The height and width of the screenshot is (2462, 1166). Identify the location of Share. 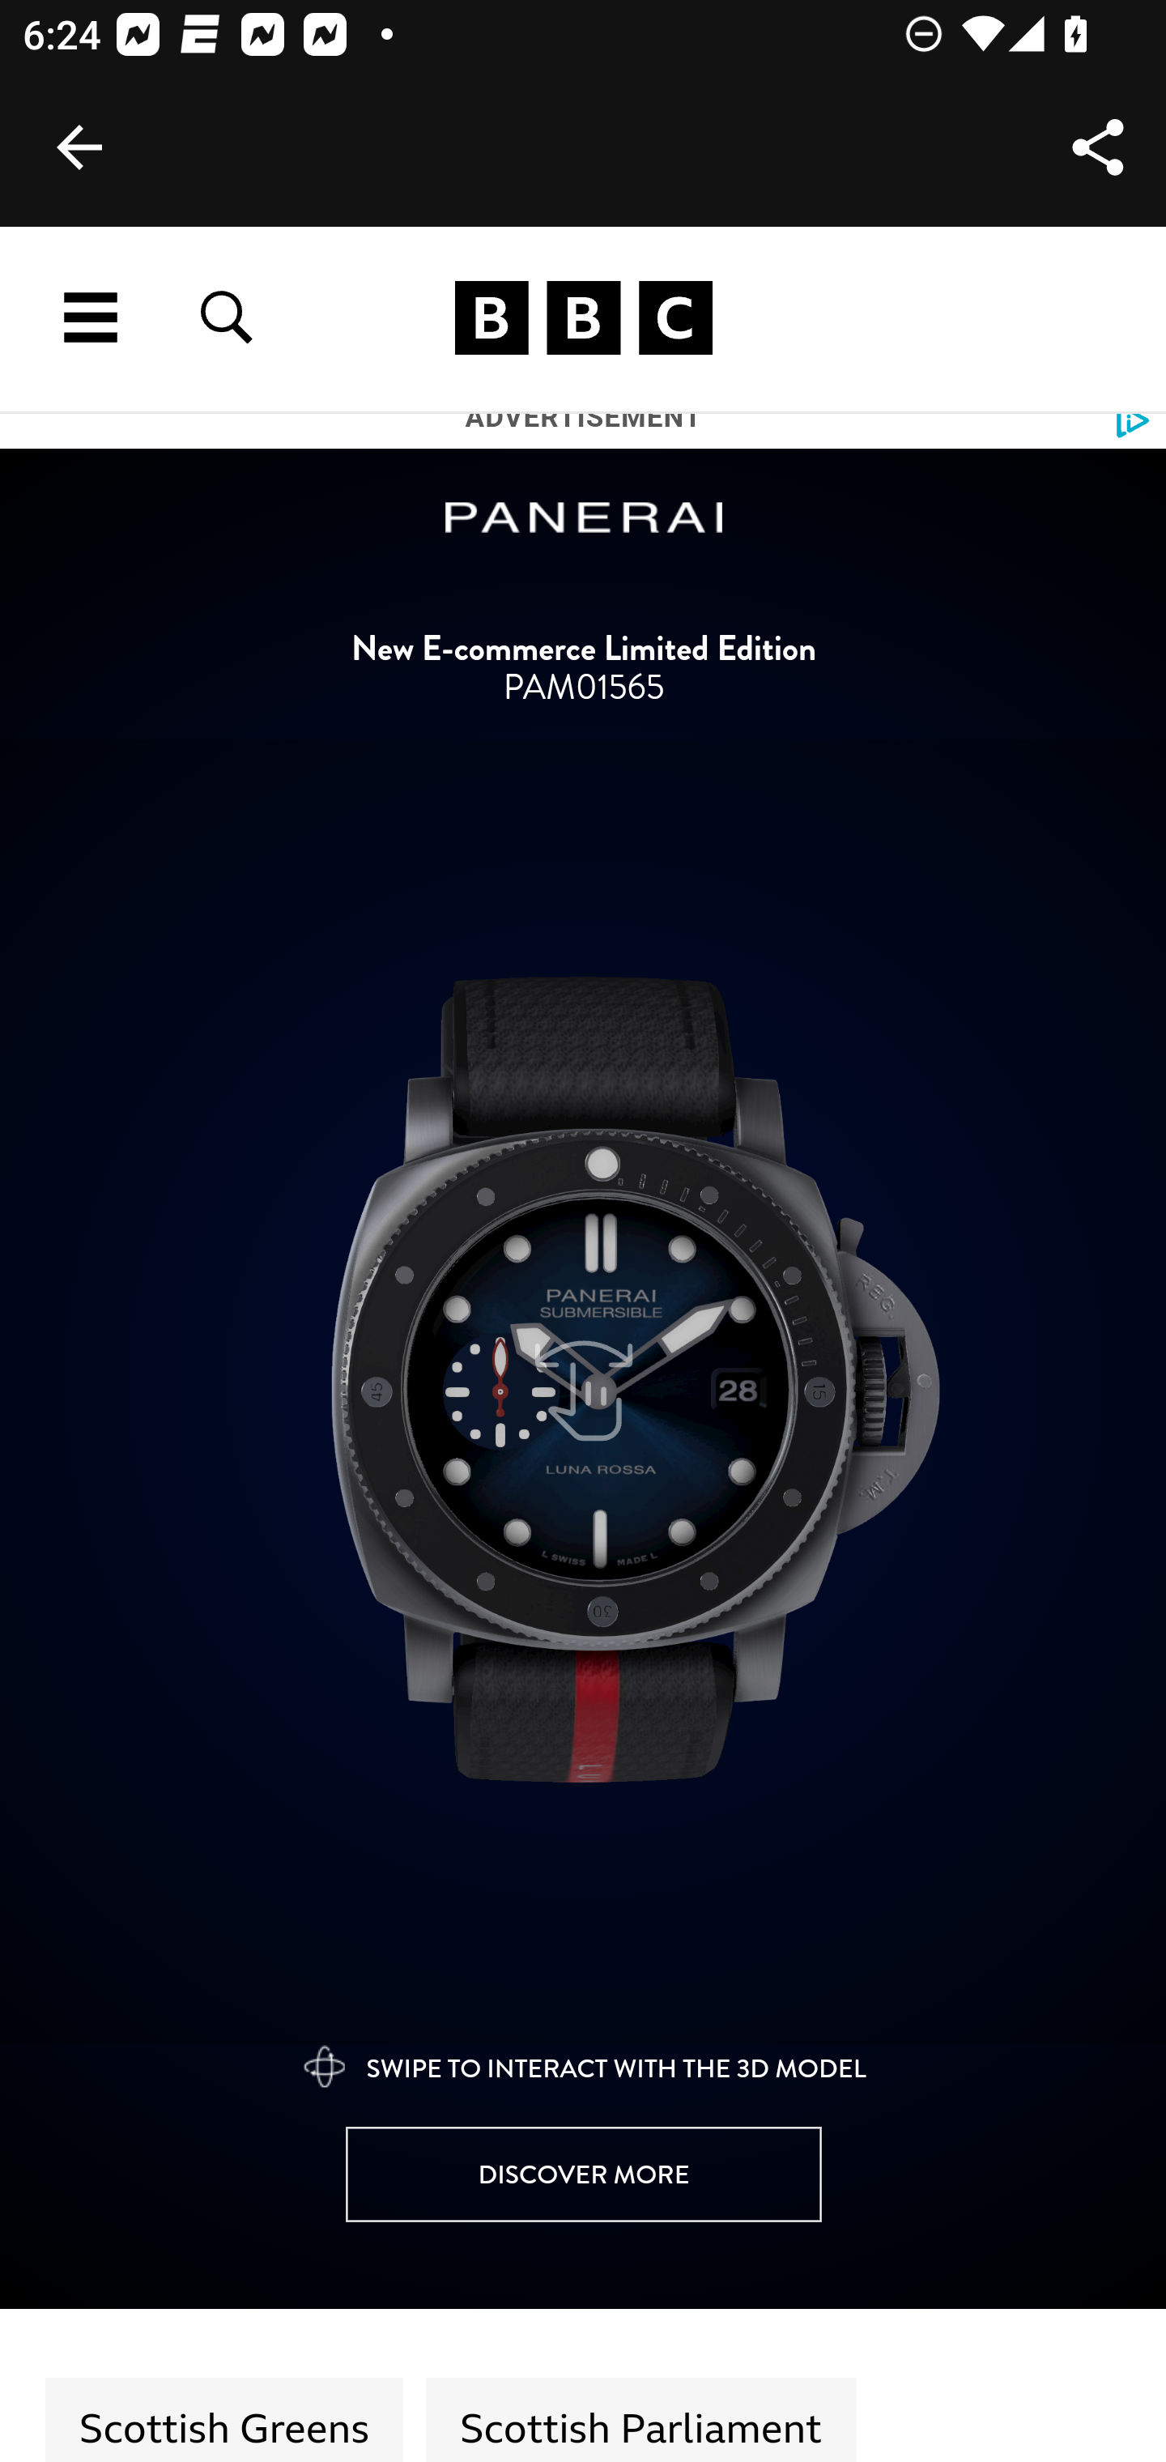
(1098, 147).